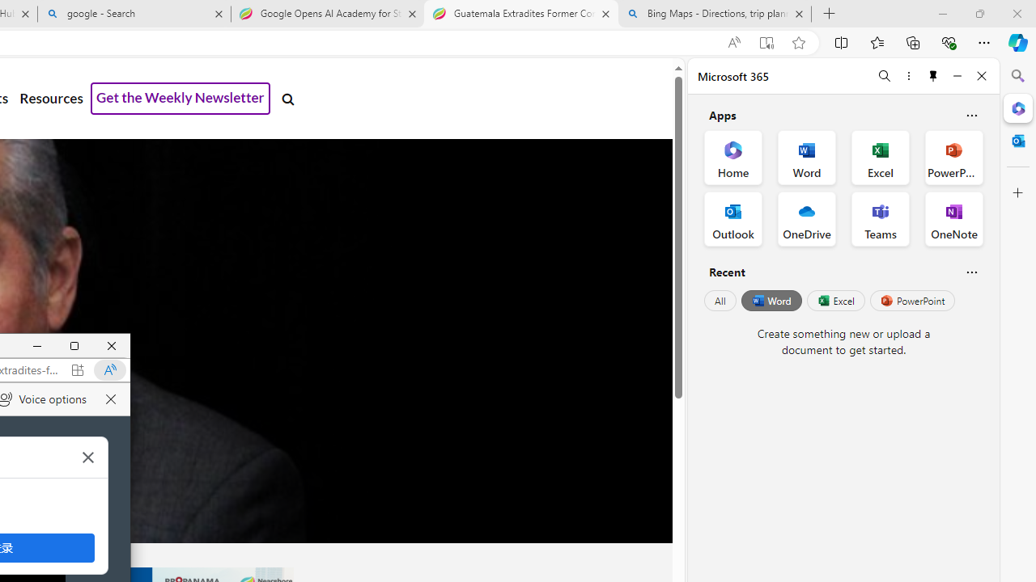  What do you see at coordinates (835, 301) in the screenshot?
I see `Excel` at bounding box center [835, 301].